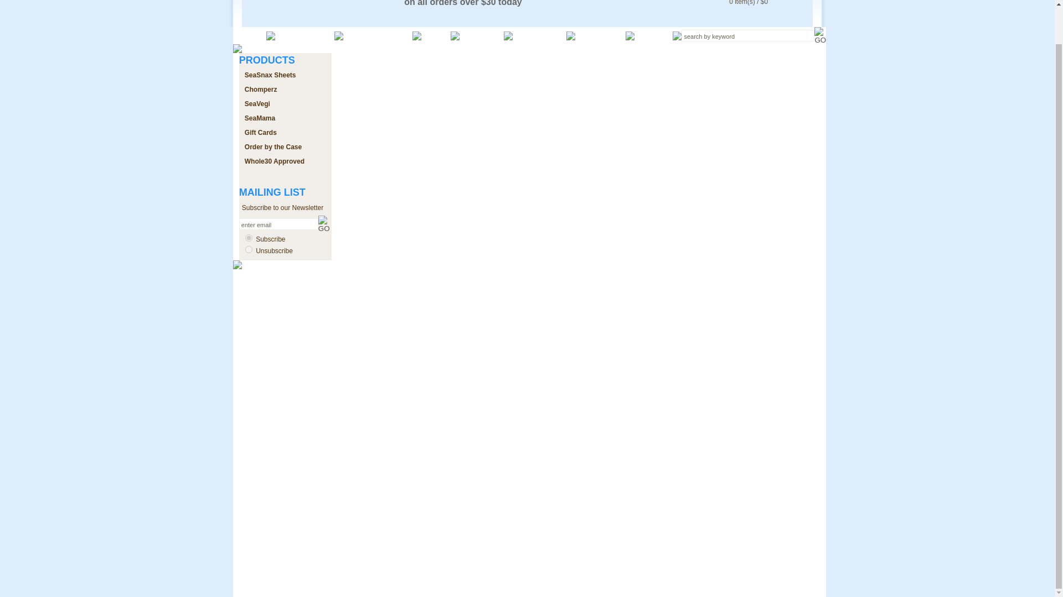 The image size is (1063, 597). What do you see at coordinates (747, 35) in the screenshot?
I see `search by keyword` at bounding box center [747, 35].